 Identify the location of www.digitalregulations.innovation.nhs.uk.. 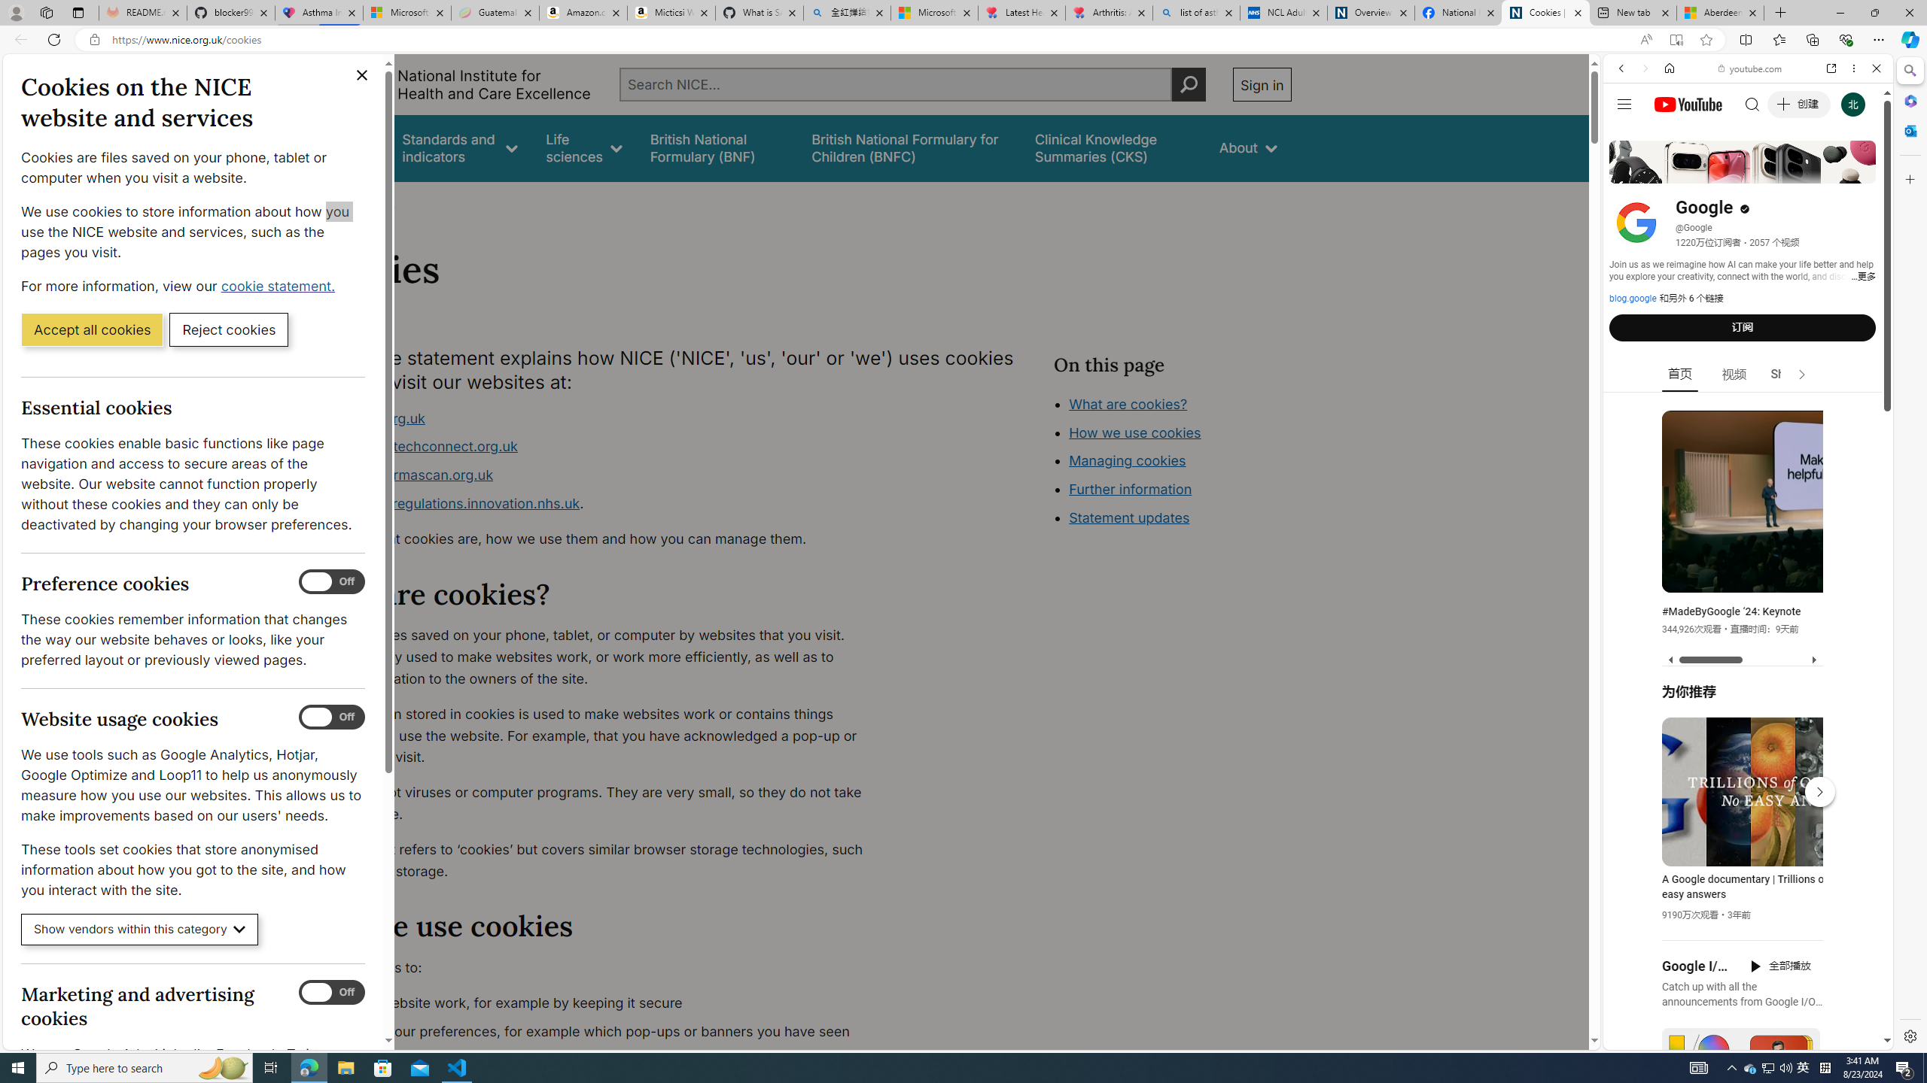
(599, 504).